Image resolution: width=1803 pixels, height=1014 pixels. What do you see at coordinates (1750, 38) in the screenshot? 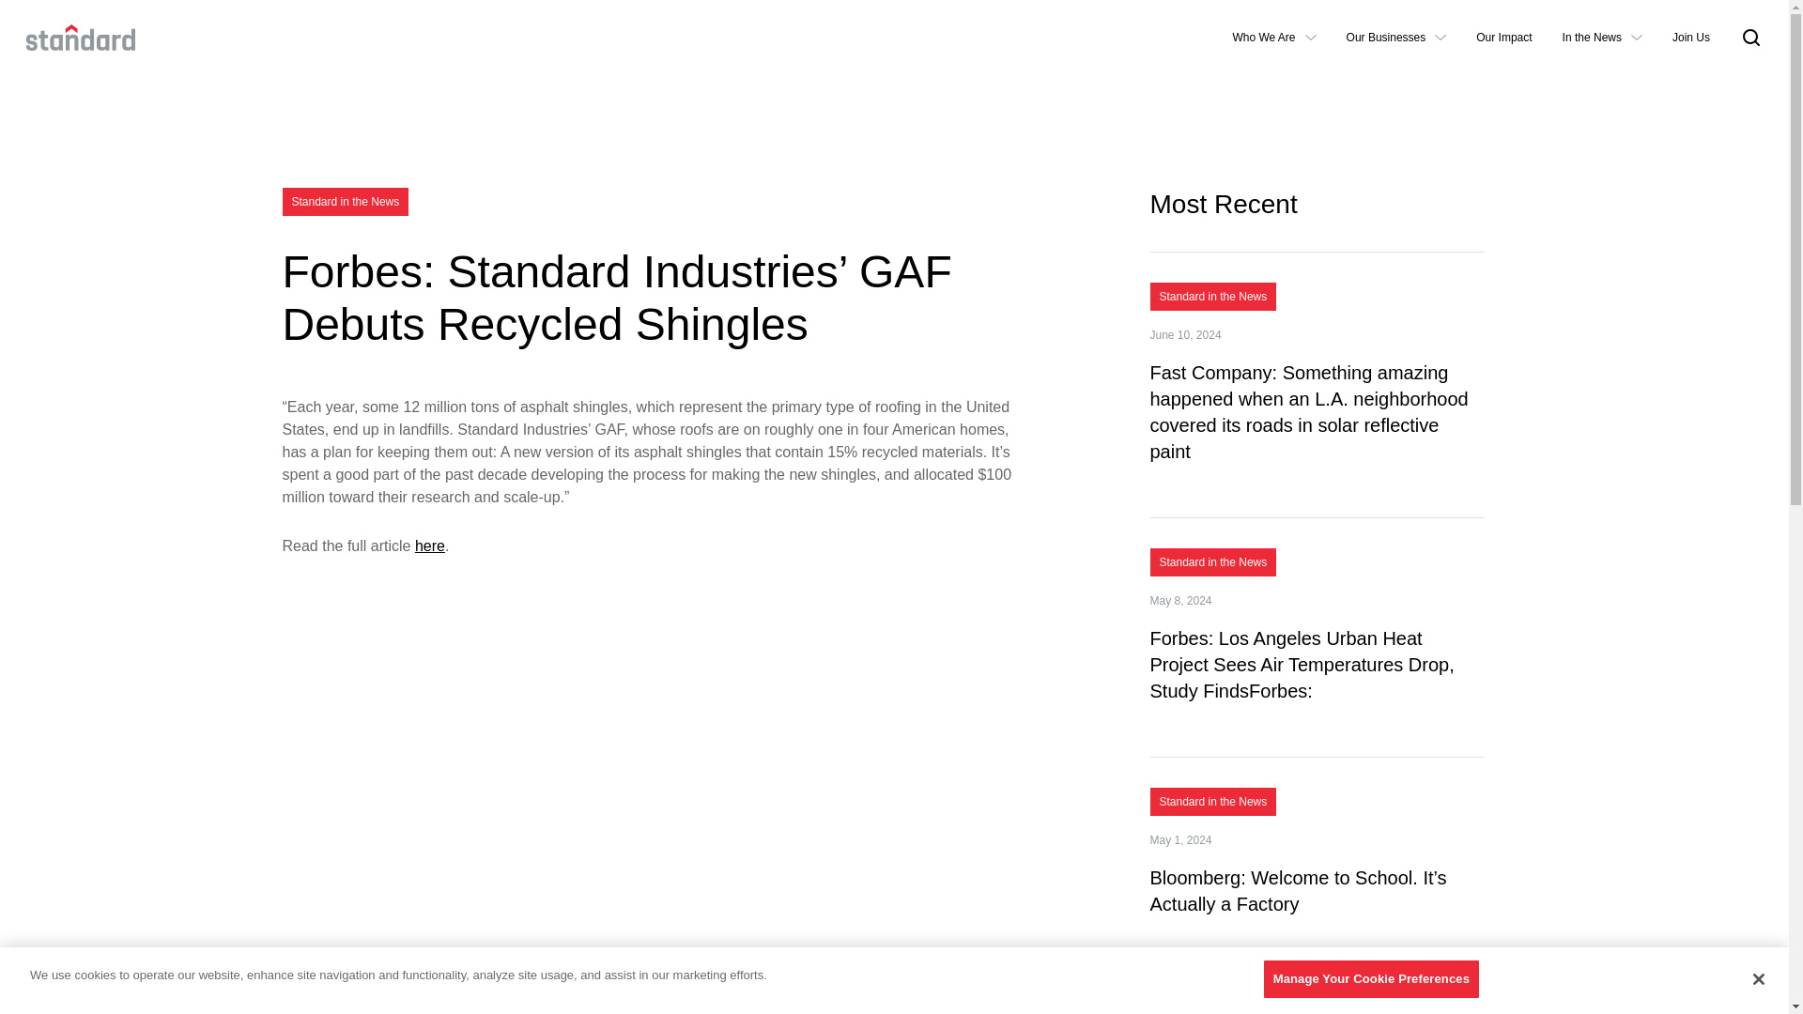
I see `Open Search` at bounding box center [1750, 38].